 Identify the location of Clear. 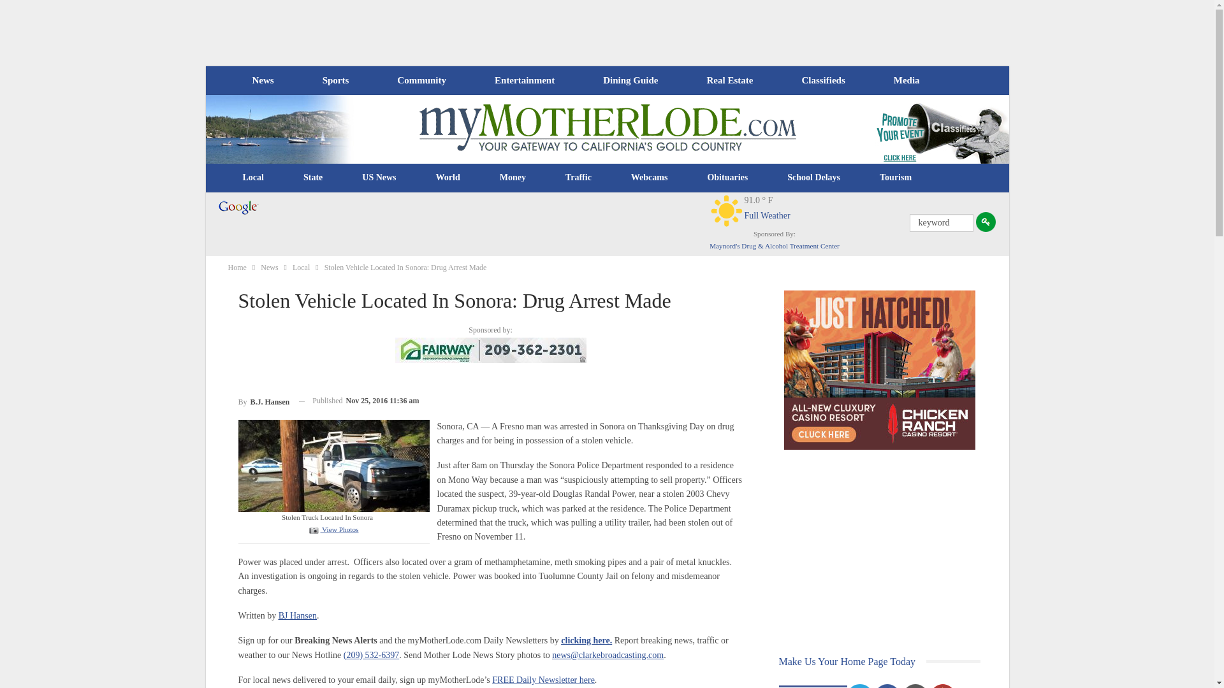
(726, 210).